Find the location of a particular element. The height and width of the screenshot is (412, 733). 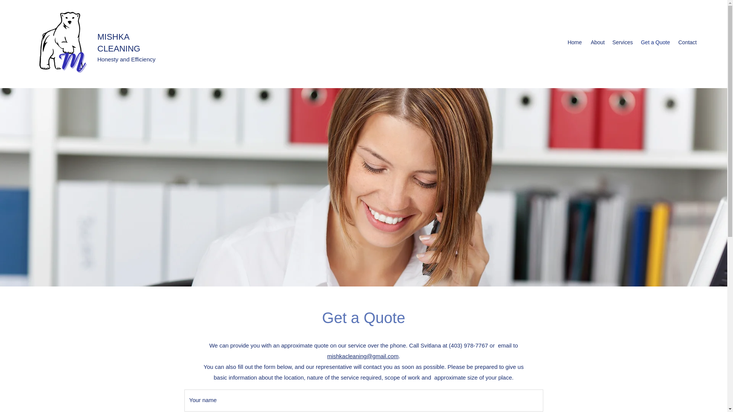

Contact is located at coordinates (687, 42).